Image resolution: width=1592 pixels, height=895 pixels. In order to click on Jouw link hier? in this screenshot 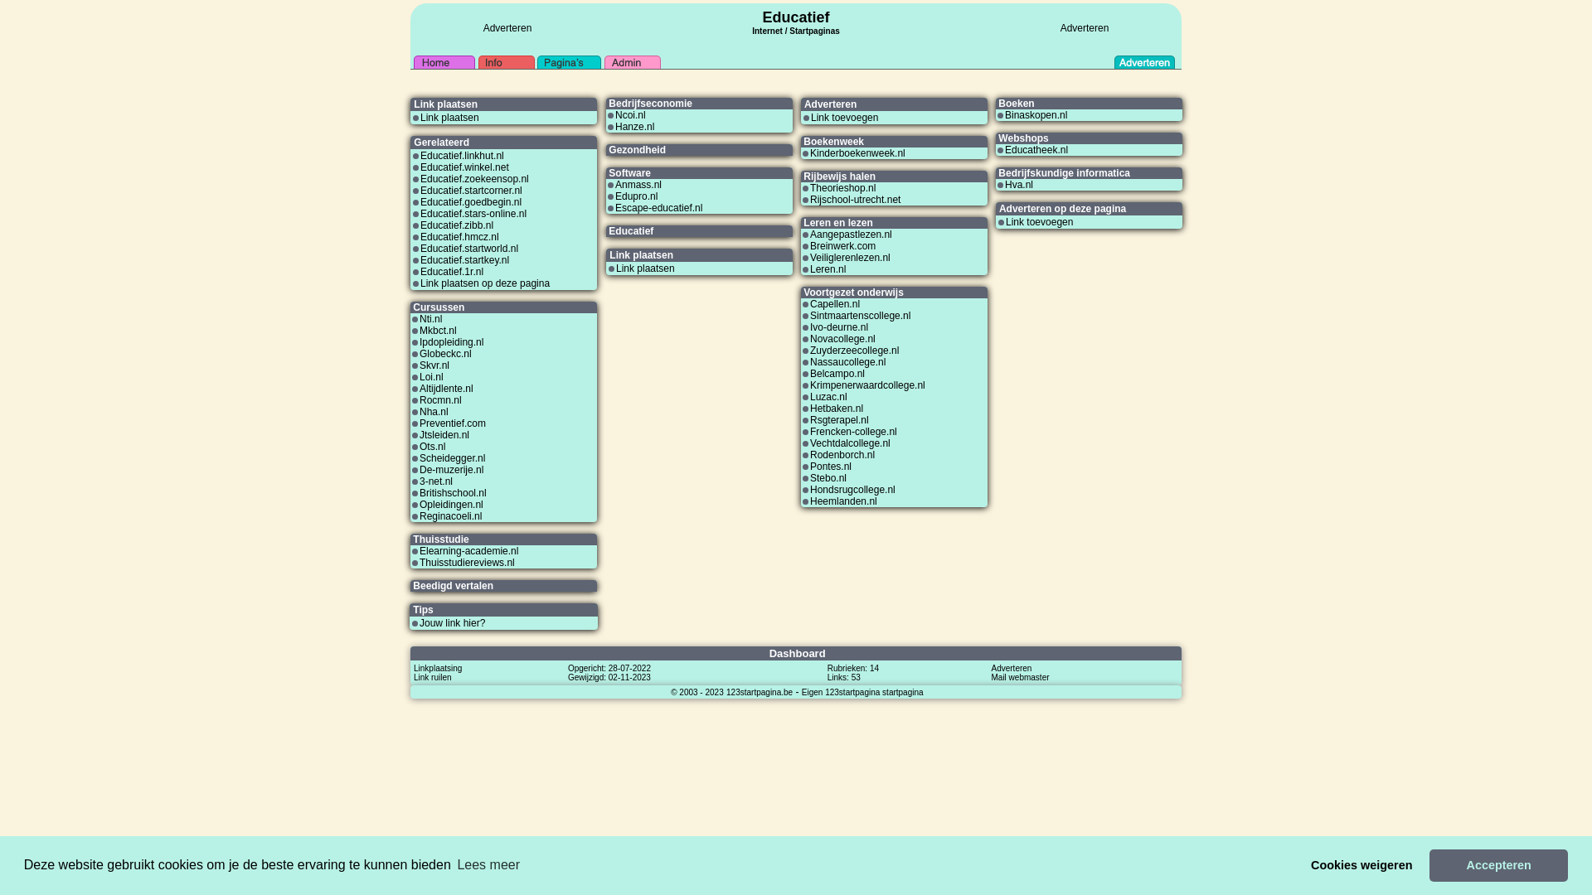, I will do `click(453, 623)`.